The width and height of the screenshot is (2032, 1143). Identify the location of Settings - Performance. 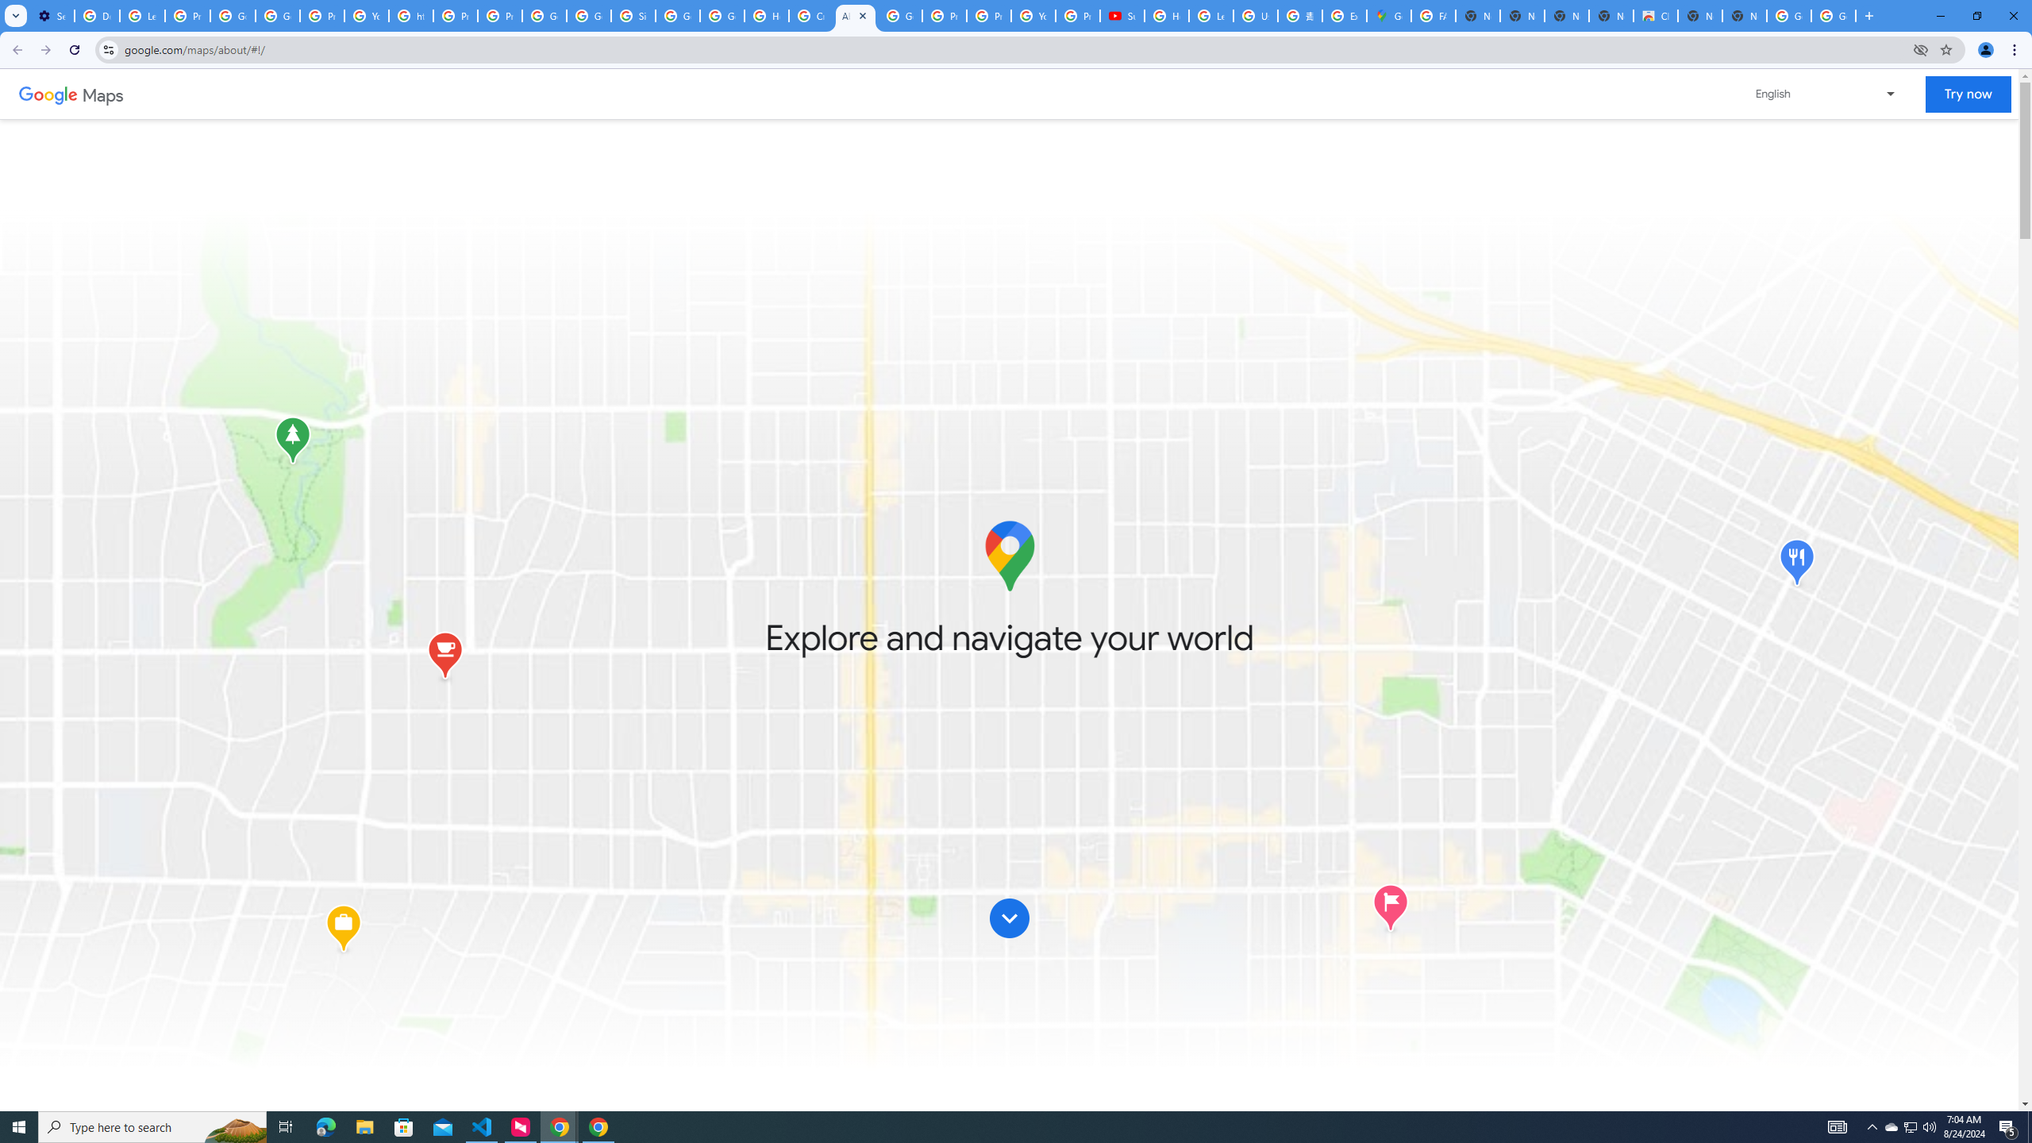
(52, 16).